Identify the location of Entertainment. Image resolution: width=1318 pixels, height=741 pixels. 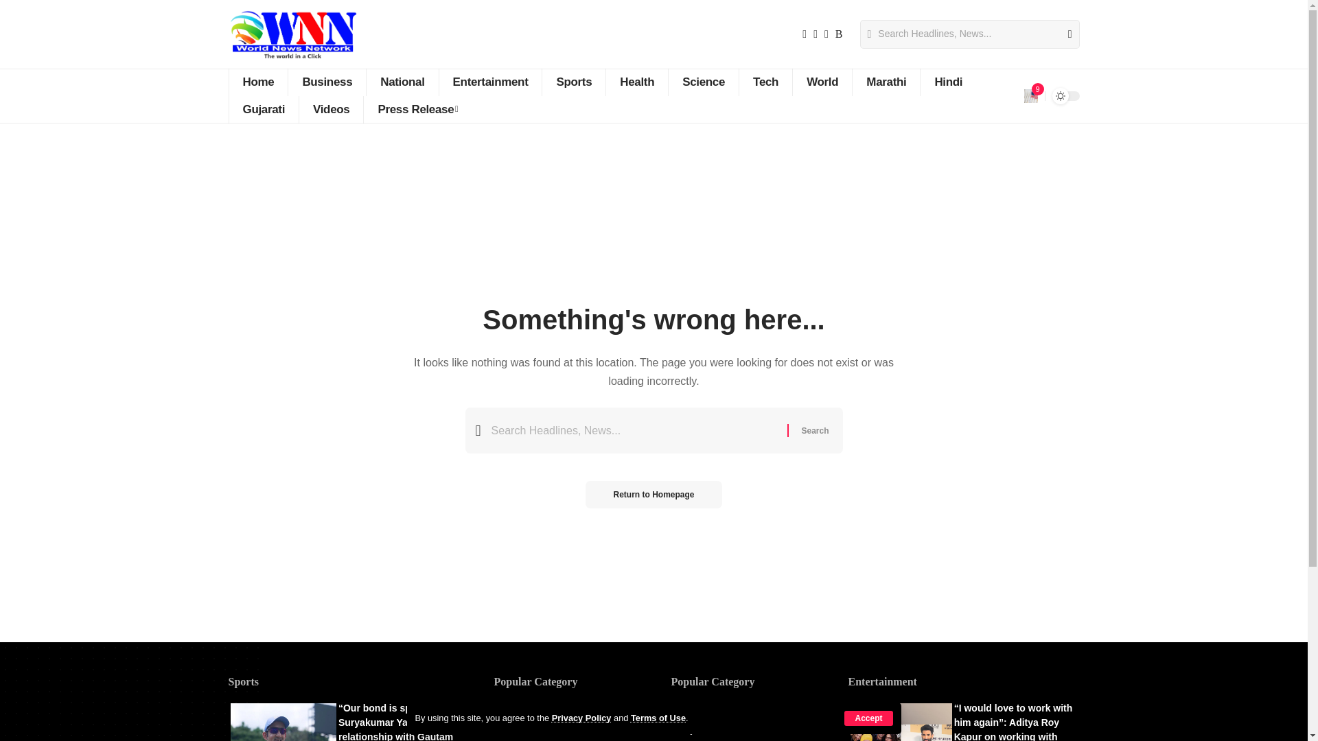
(490, 82).